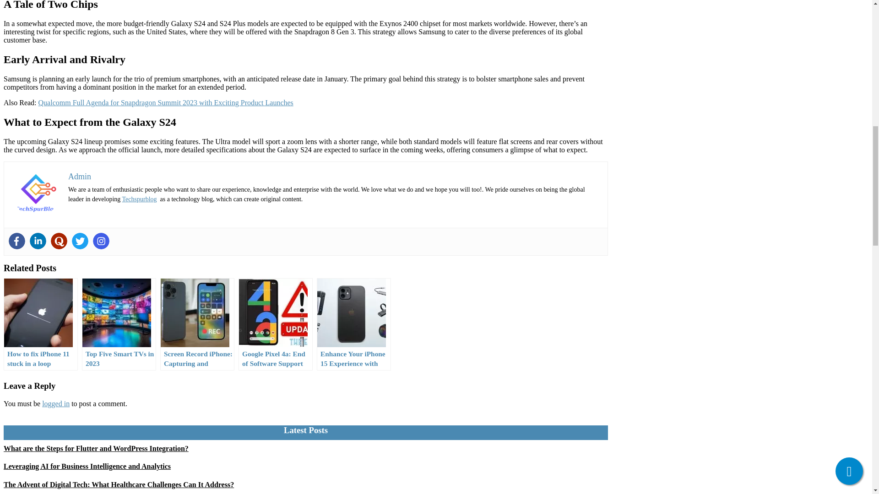 This screenshot has height=494, width=879. I want to click on Twitter, so click(80, 241).